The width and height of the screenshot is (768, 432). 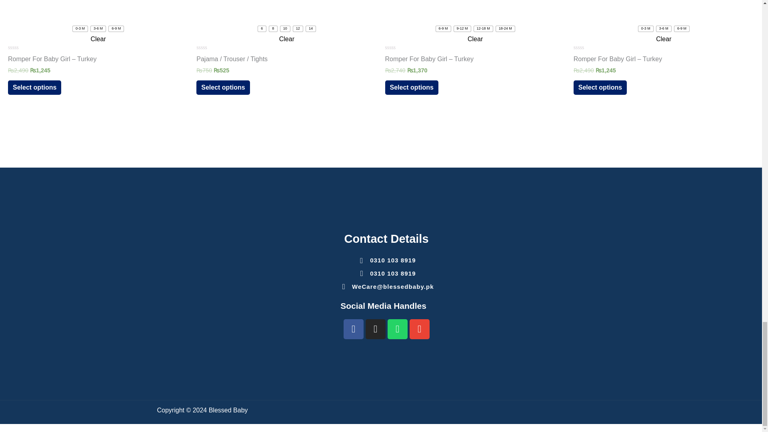 I want to click on 0-3 M, so click(x=80, y=28).